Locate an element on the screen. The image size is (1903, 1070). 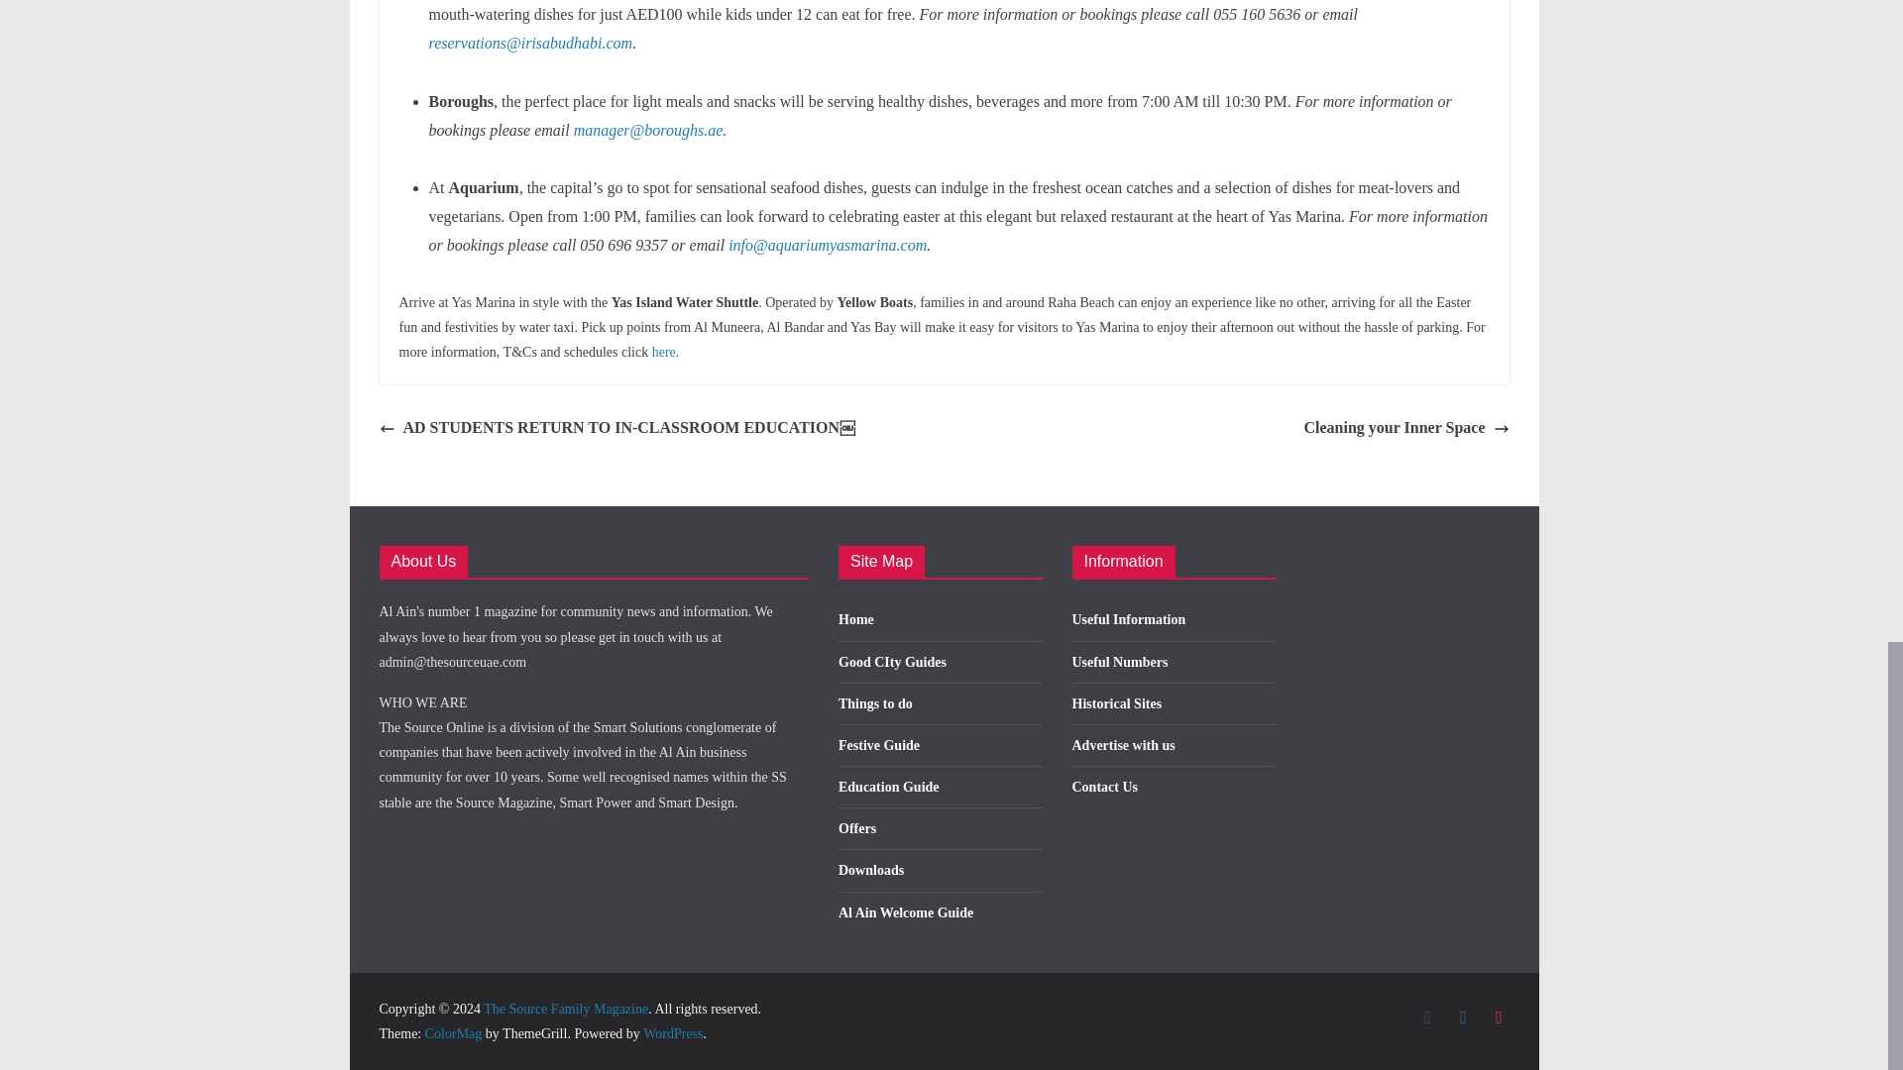
Home is located at coordinates (856, 618).